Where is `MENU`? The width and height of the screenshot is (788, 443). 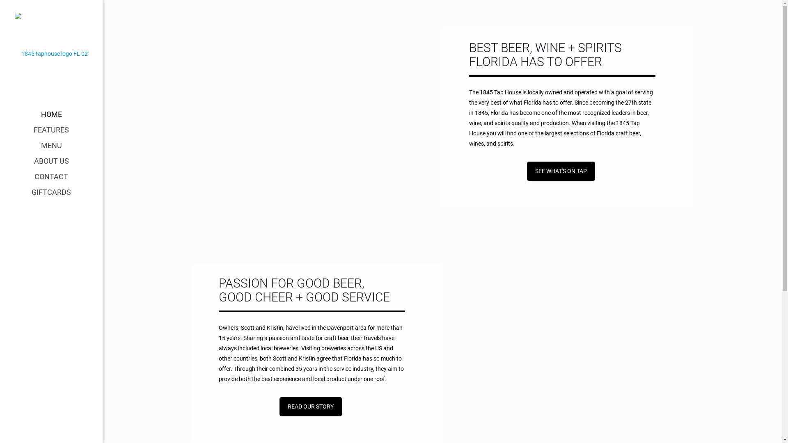
MENU is located at coordinates (51, 145).